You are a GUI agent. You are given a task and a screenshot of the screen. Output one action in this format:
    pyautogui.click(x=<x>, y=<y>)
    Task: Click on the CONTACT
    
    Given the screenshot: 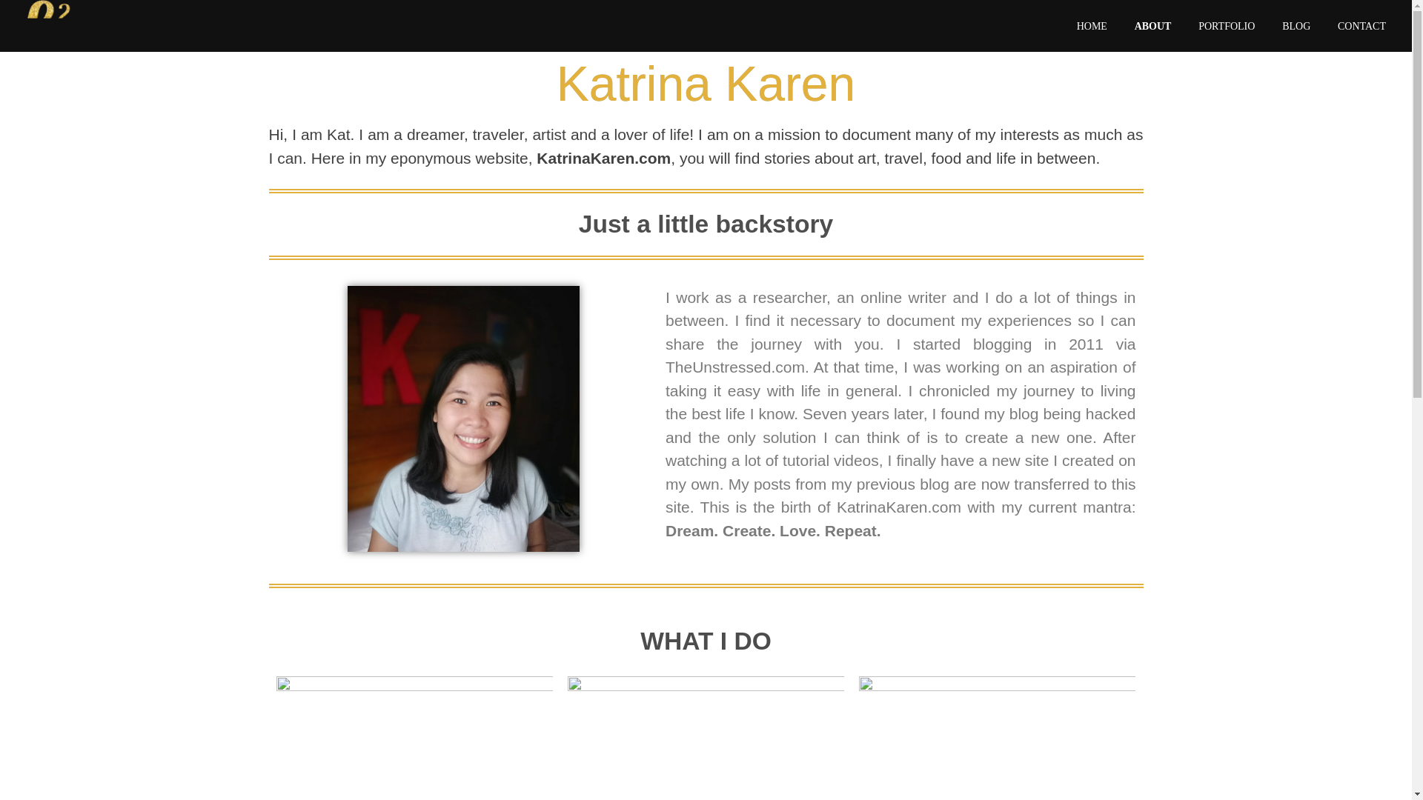 What is the action you would take?
    pyautogui.click(x=1355, y=22)
    